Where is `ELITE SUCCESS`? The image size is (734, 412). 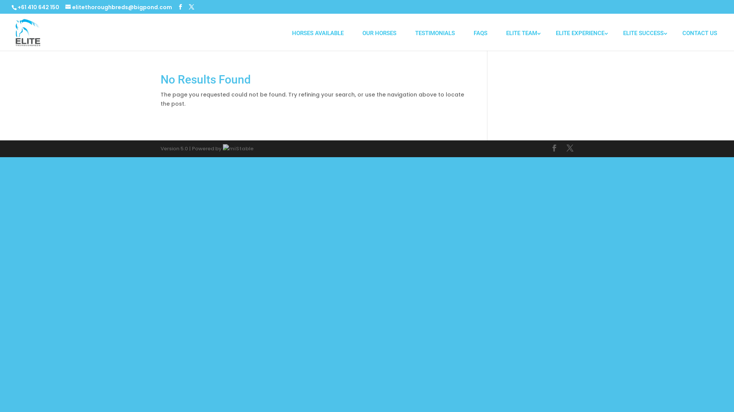 ELITE SUCCESS is located at coordinates (643, 33).